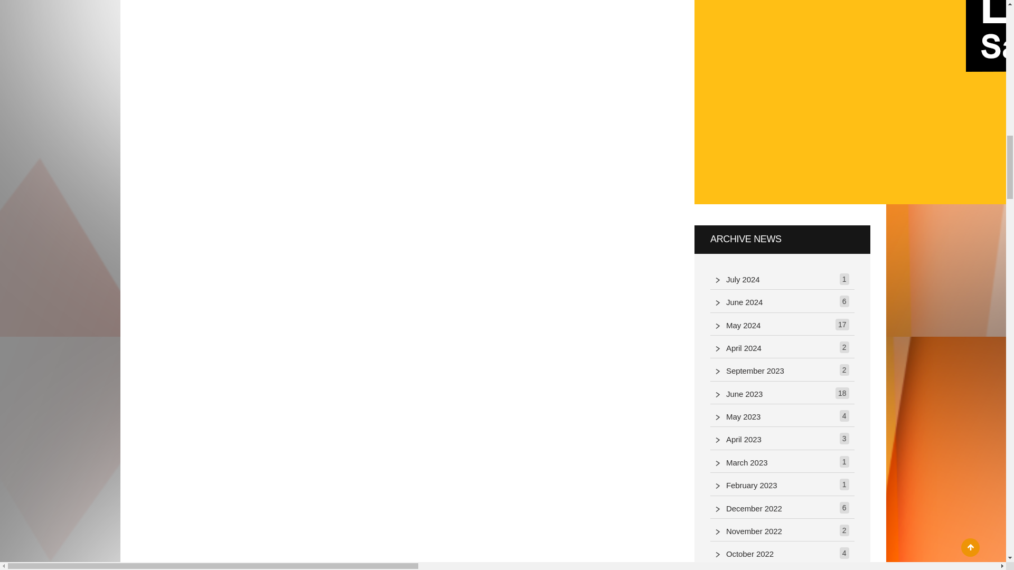 Image resolution: width=1014 pixels, height=570 pixels. Describe the element at coordinates (746, 417) in the screenshot. I see `May 2023` at that location.